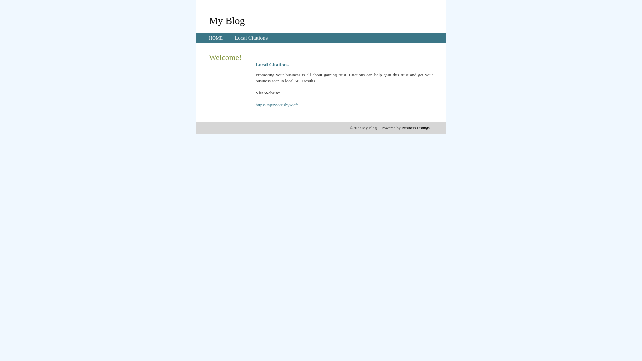 Image resolution: width=642 pixels, height=361 pixels. I want to click on https://sjwvvvsjshyw.cf/, so click(277, 105).